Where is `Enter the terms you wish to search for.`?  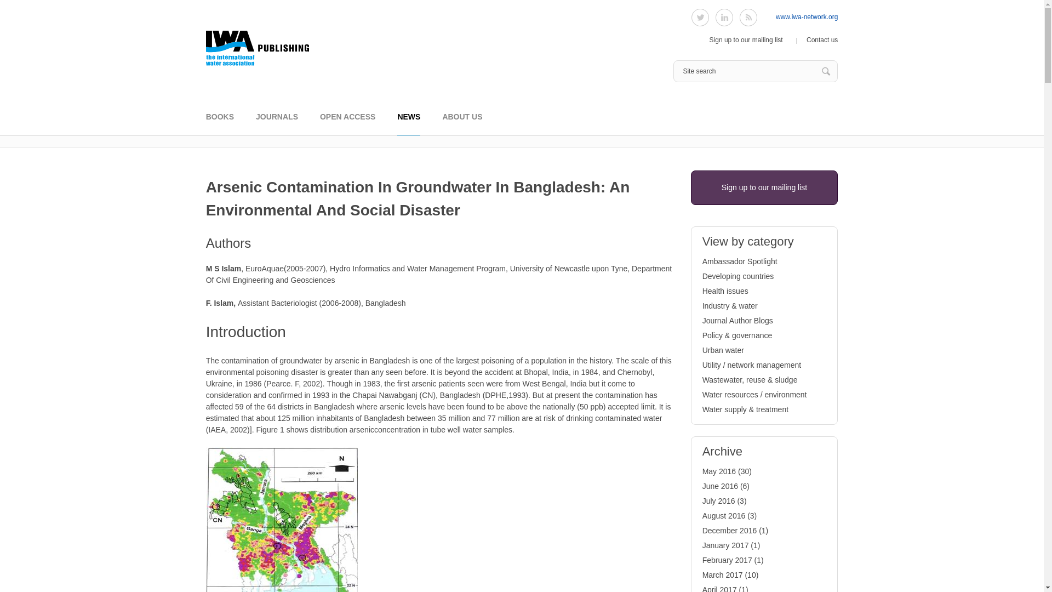 Enter the terms you wish to search for. is located at coordinates (755, 71).